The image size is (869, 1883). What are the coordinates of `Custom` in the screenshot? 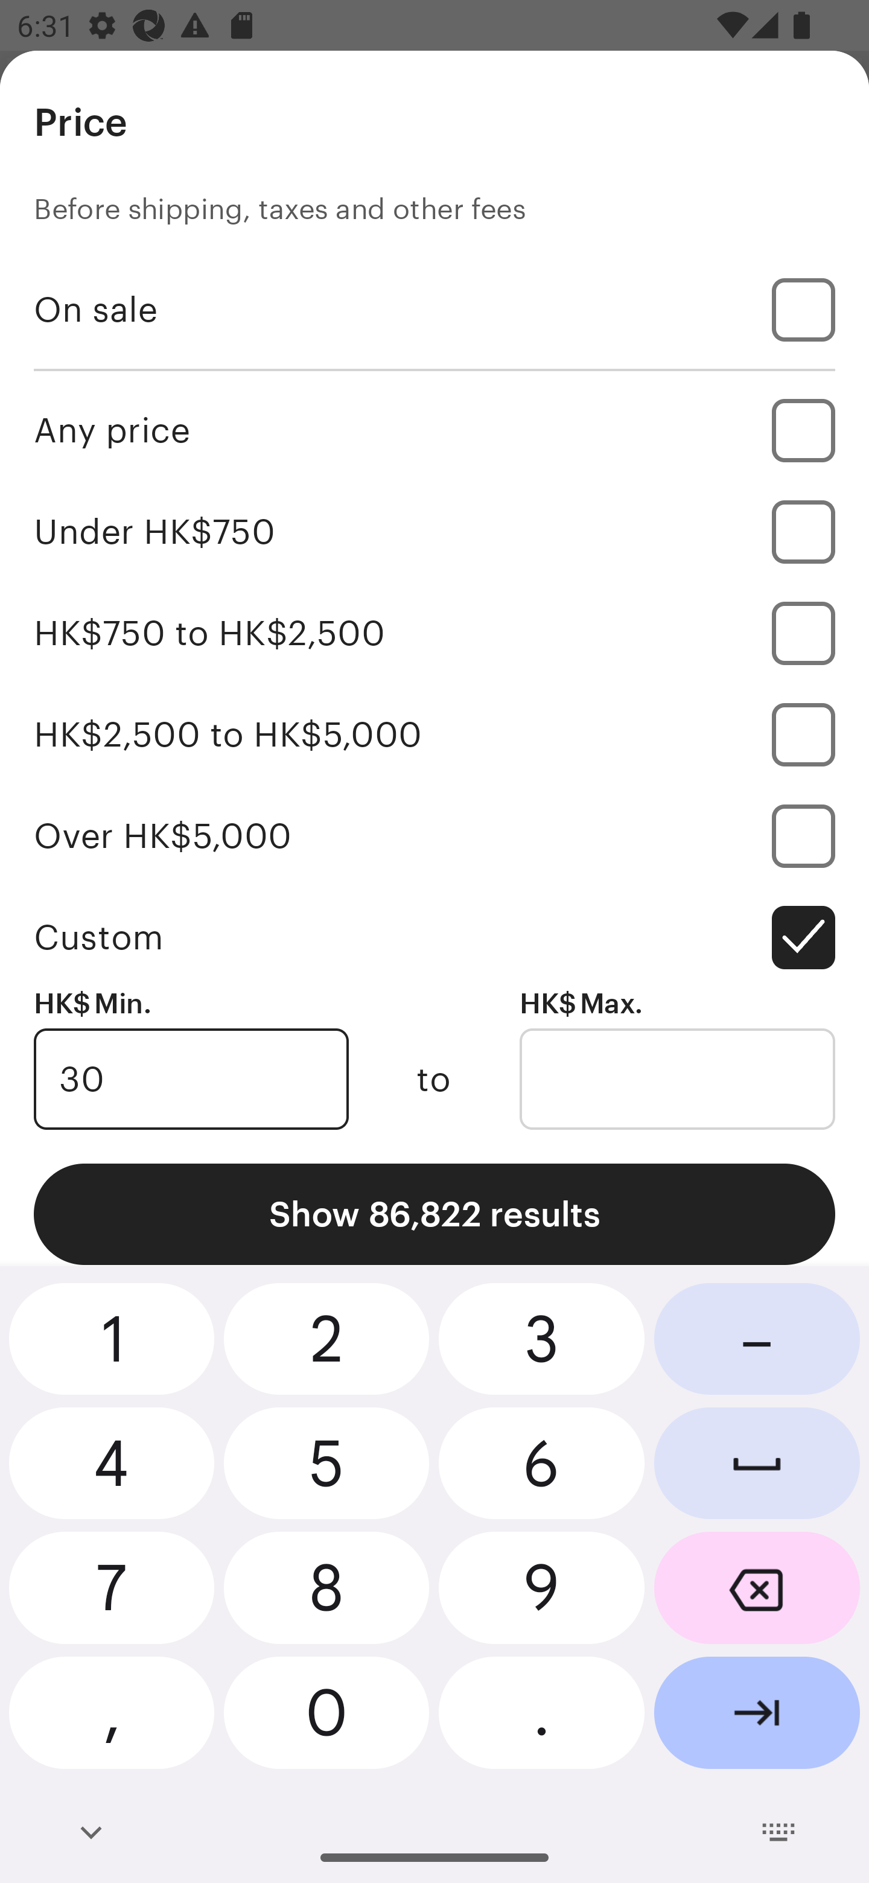 It's located at (434, 938).